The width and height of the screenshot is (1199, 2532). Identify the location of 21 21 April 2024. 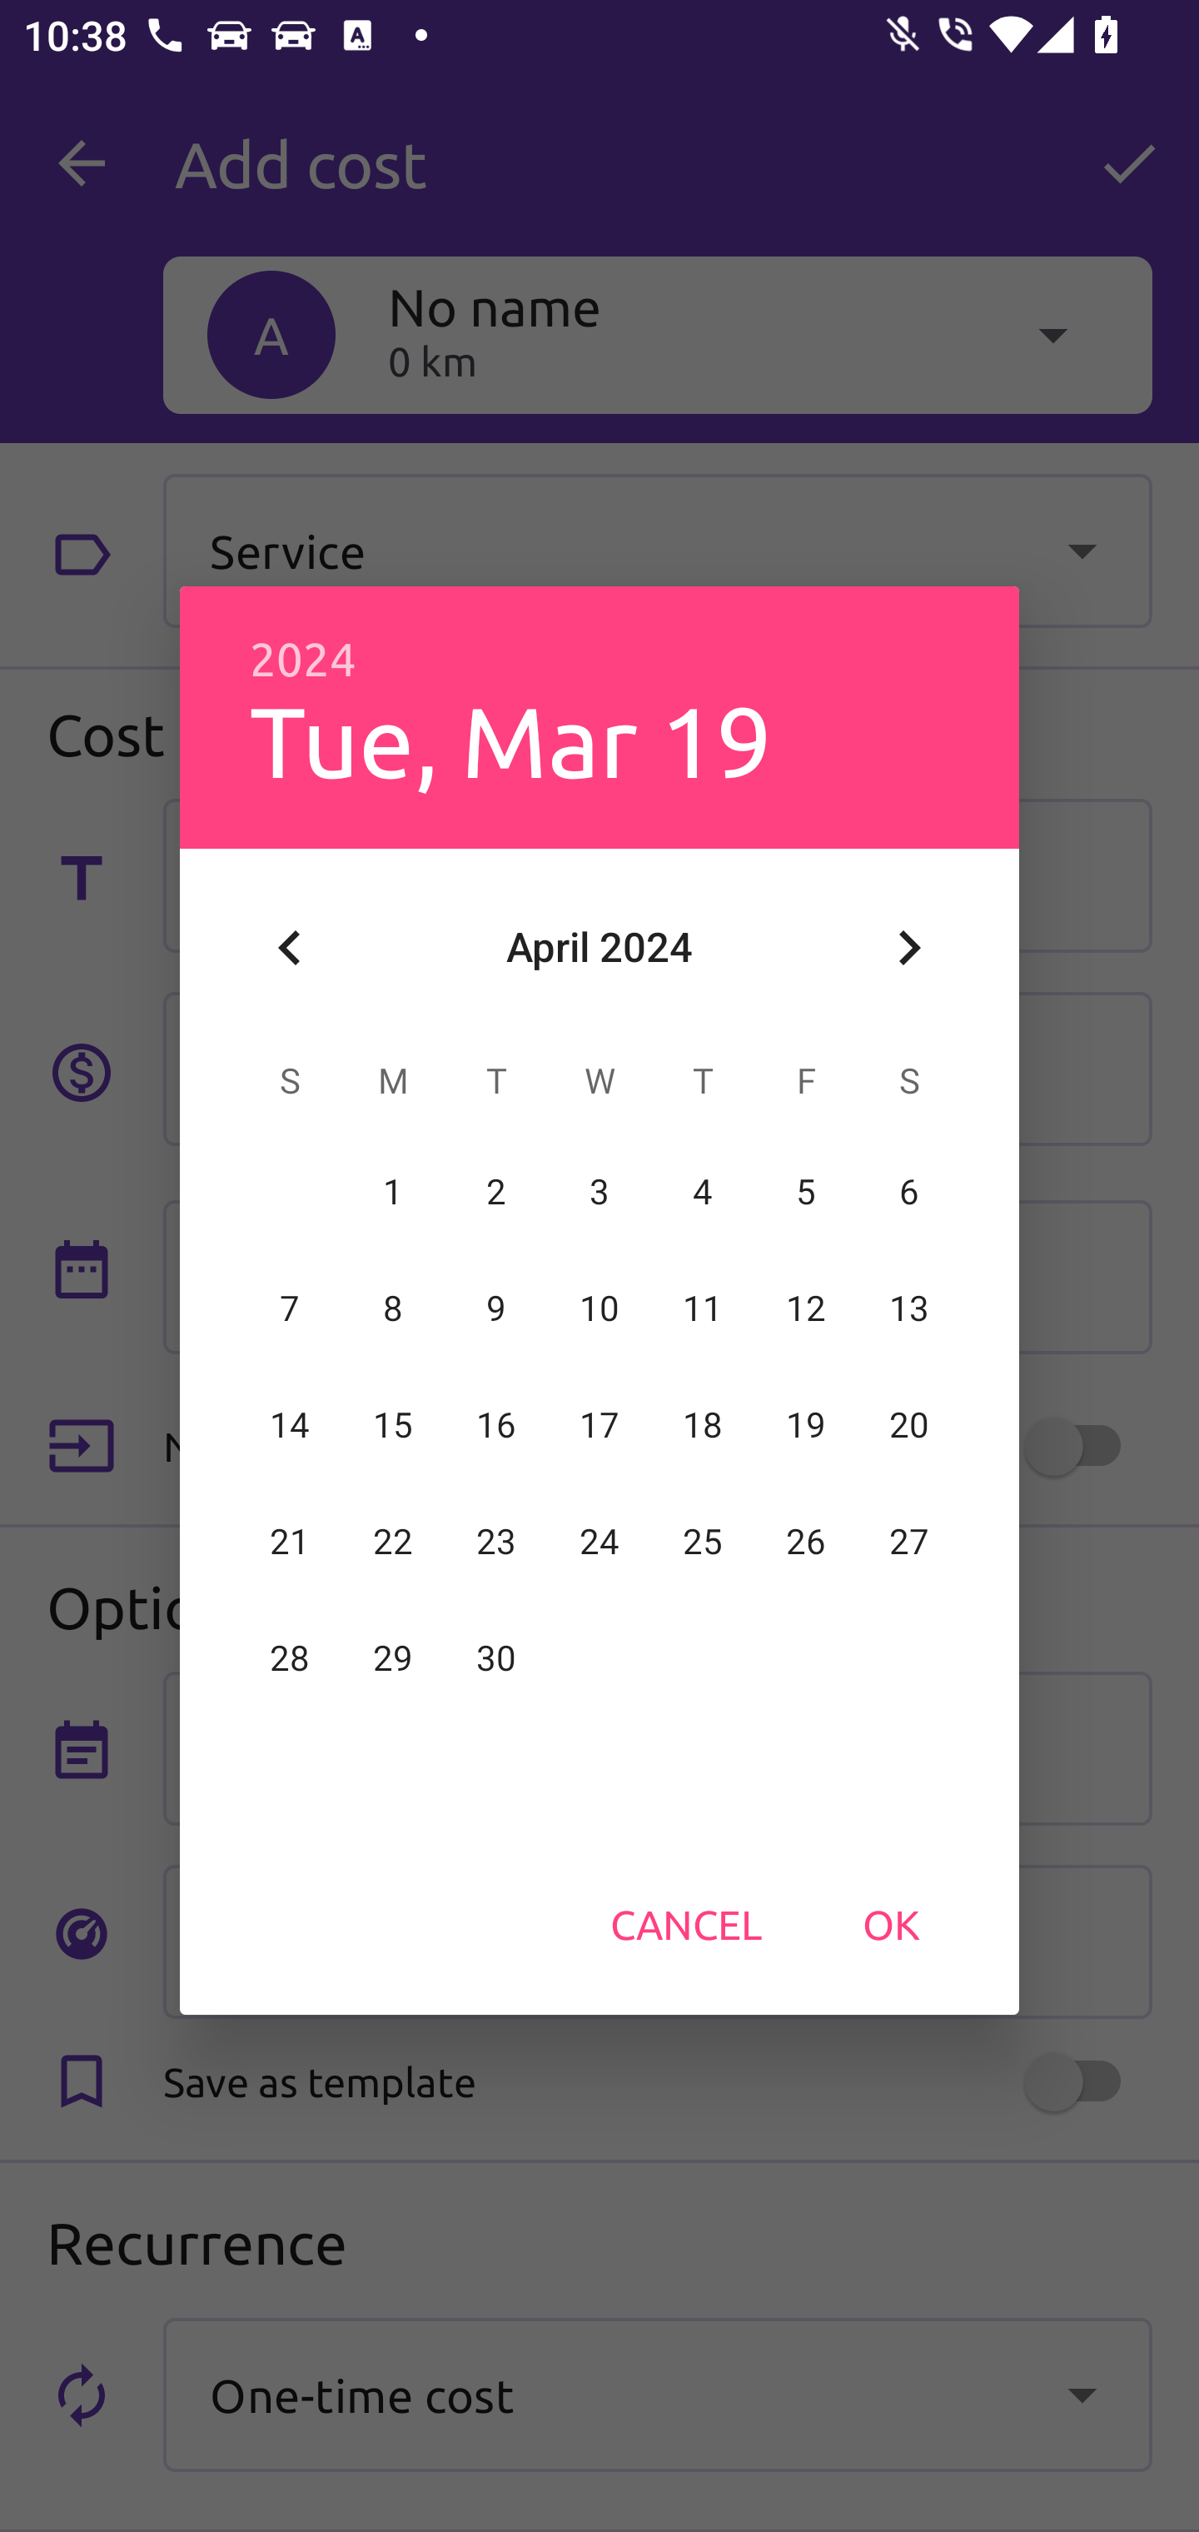
(290, 1542).